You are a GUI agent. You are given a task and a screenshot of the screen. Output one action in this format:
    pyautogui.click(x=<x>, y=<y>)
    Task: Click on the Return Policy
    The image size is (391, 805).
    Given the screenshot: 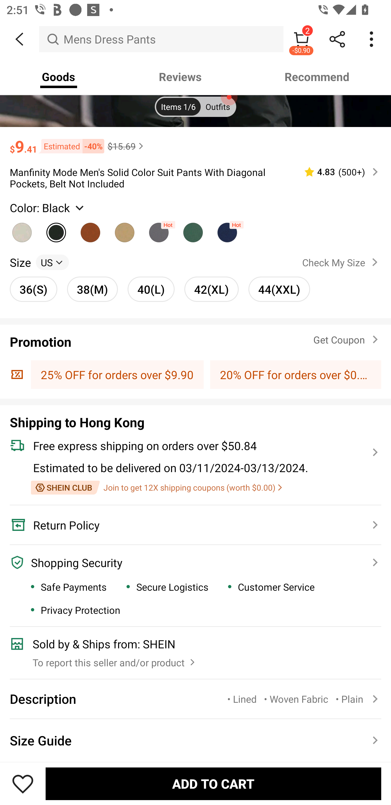 What is the action you would take?
    pyautogui.click(x=190, y=525)
    